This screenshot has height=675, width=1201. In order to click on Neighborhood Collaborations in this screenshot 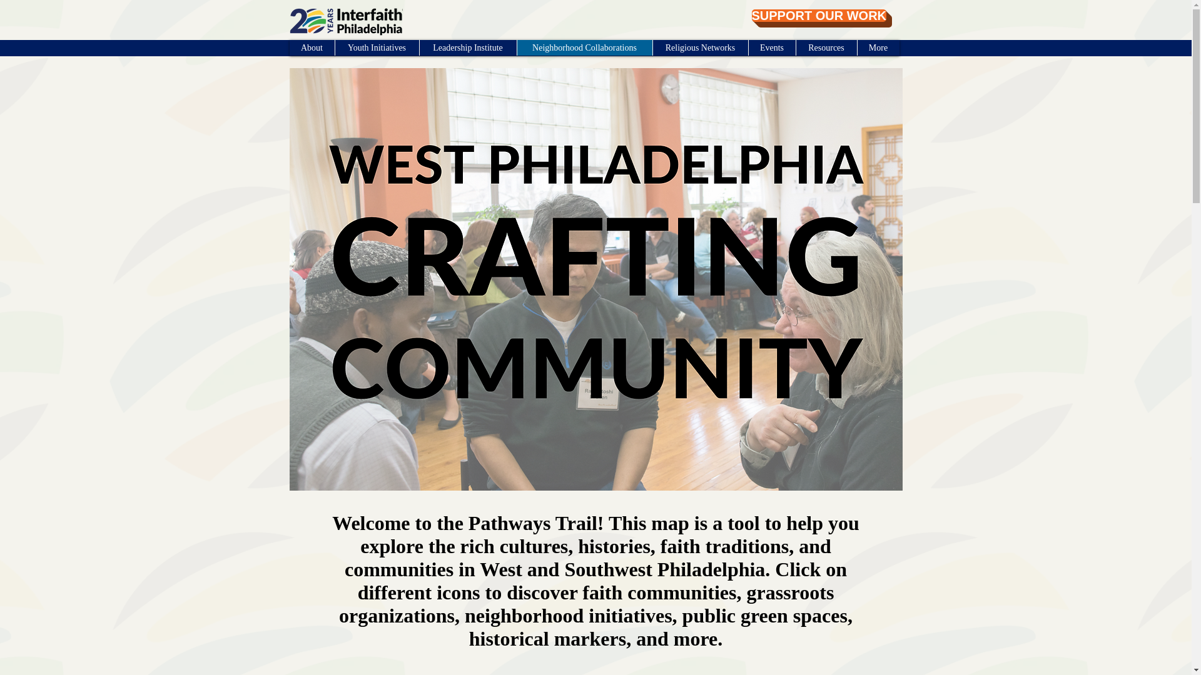, I will do `click(584, 47)`.